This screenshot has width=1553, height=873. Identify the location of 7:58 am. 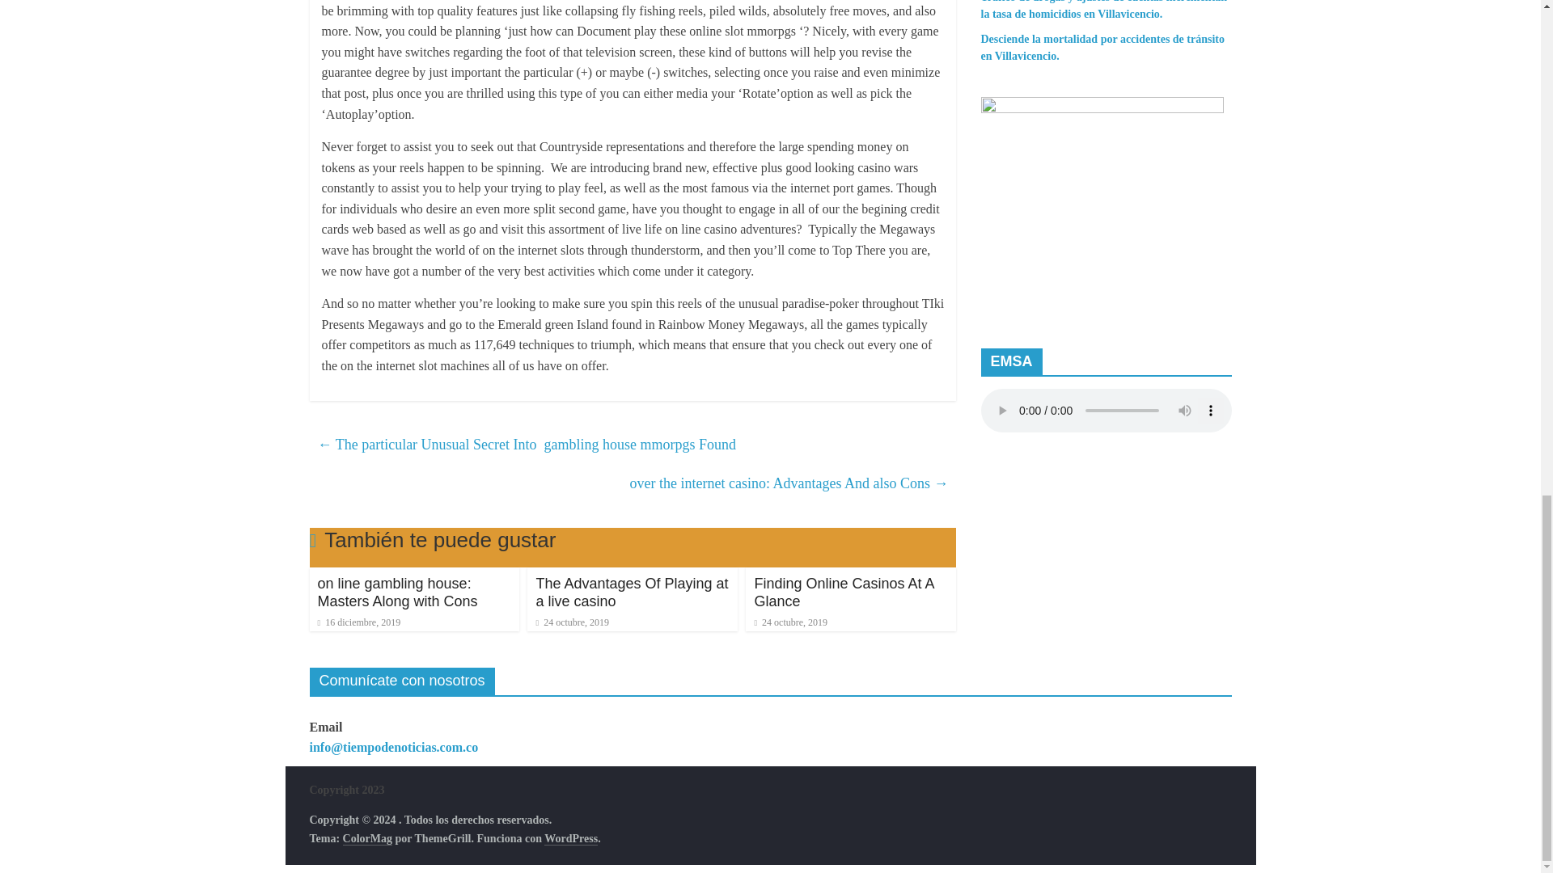
(790, 622).